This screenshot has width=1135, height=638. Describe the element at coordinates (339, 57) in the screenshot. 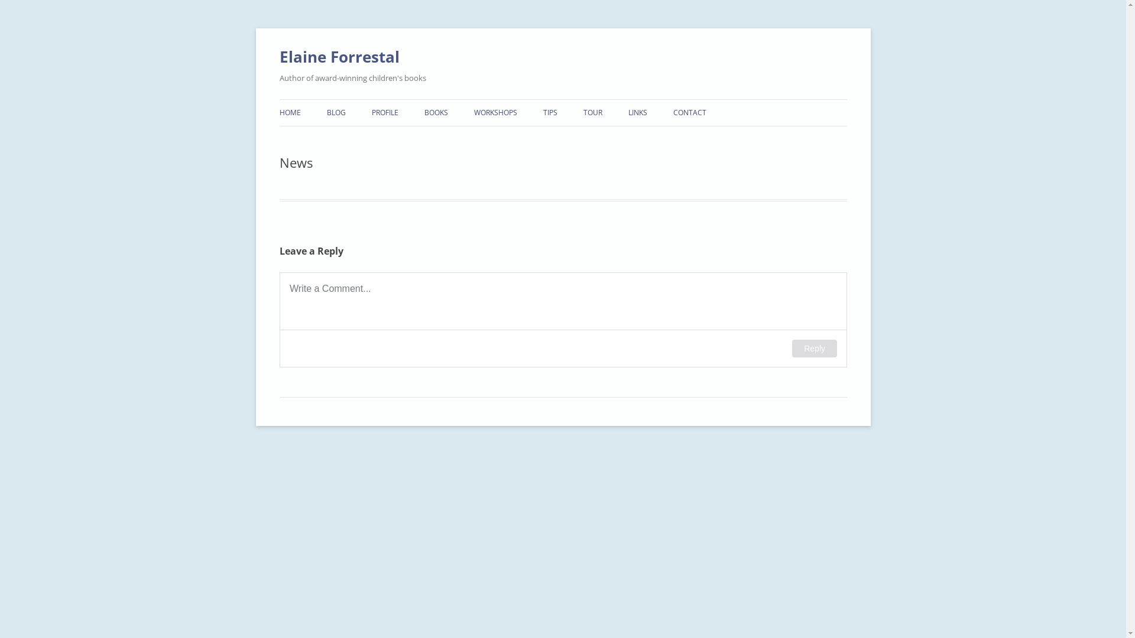

I see `Elaine Forrestal` at that location.